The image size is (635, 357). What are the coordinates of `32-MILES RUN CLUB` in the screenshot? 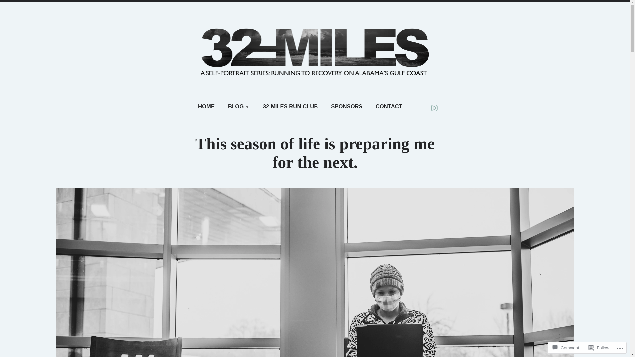 It's located at (290, 107).